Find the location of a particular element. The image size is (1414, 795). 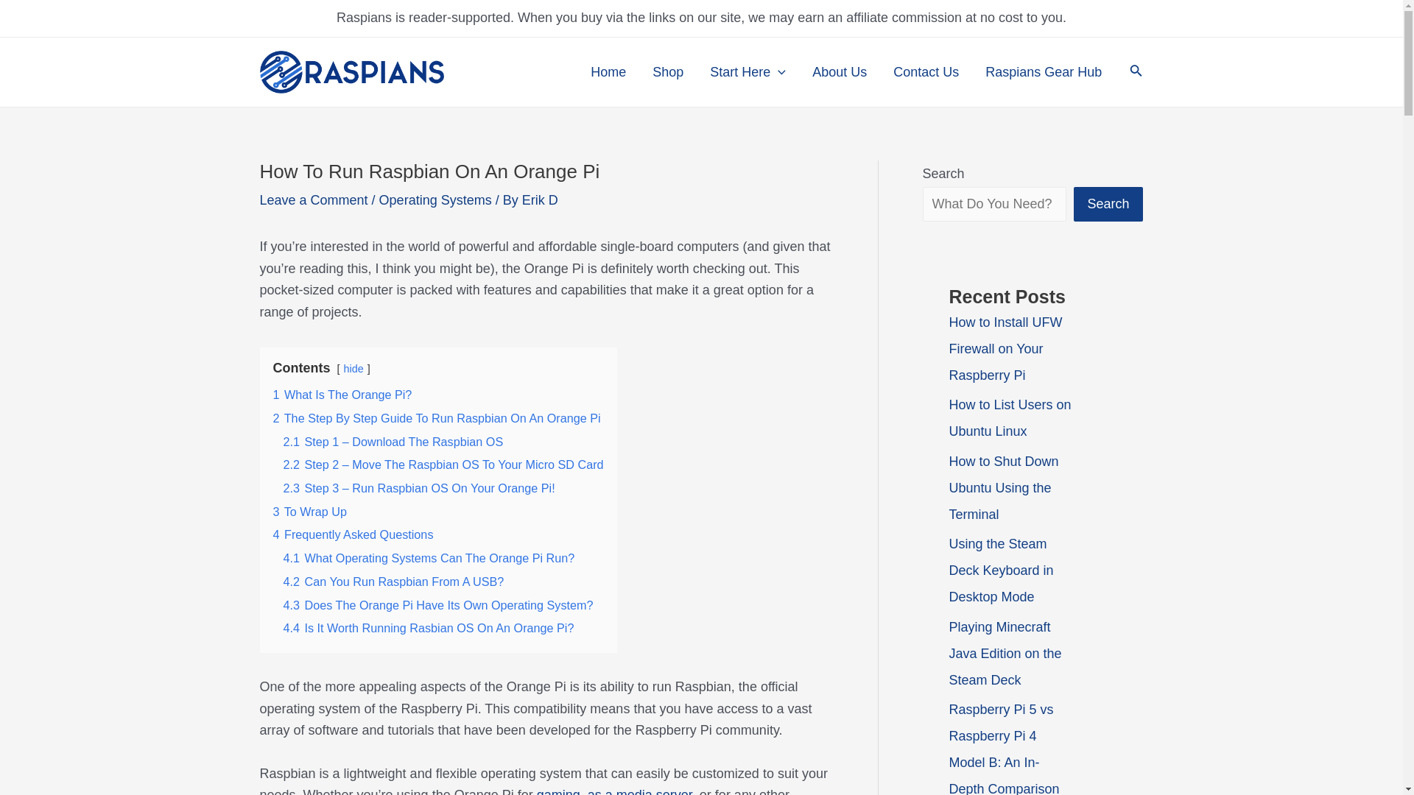

Leave a Comment is located at coordinates (313, 200).